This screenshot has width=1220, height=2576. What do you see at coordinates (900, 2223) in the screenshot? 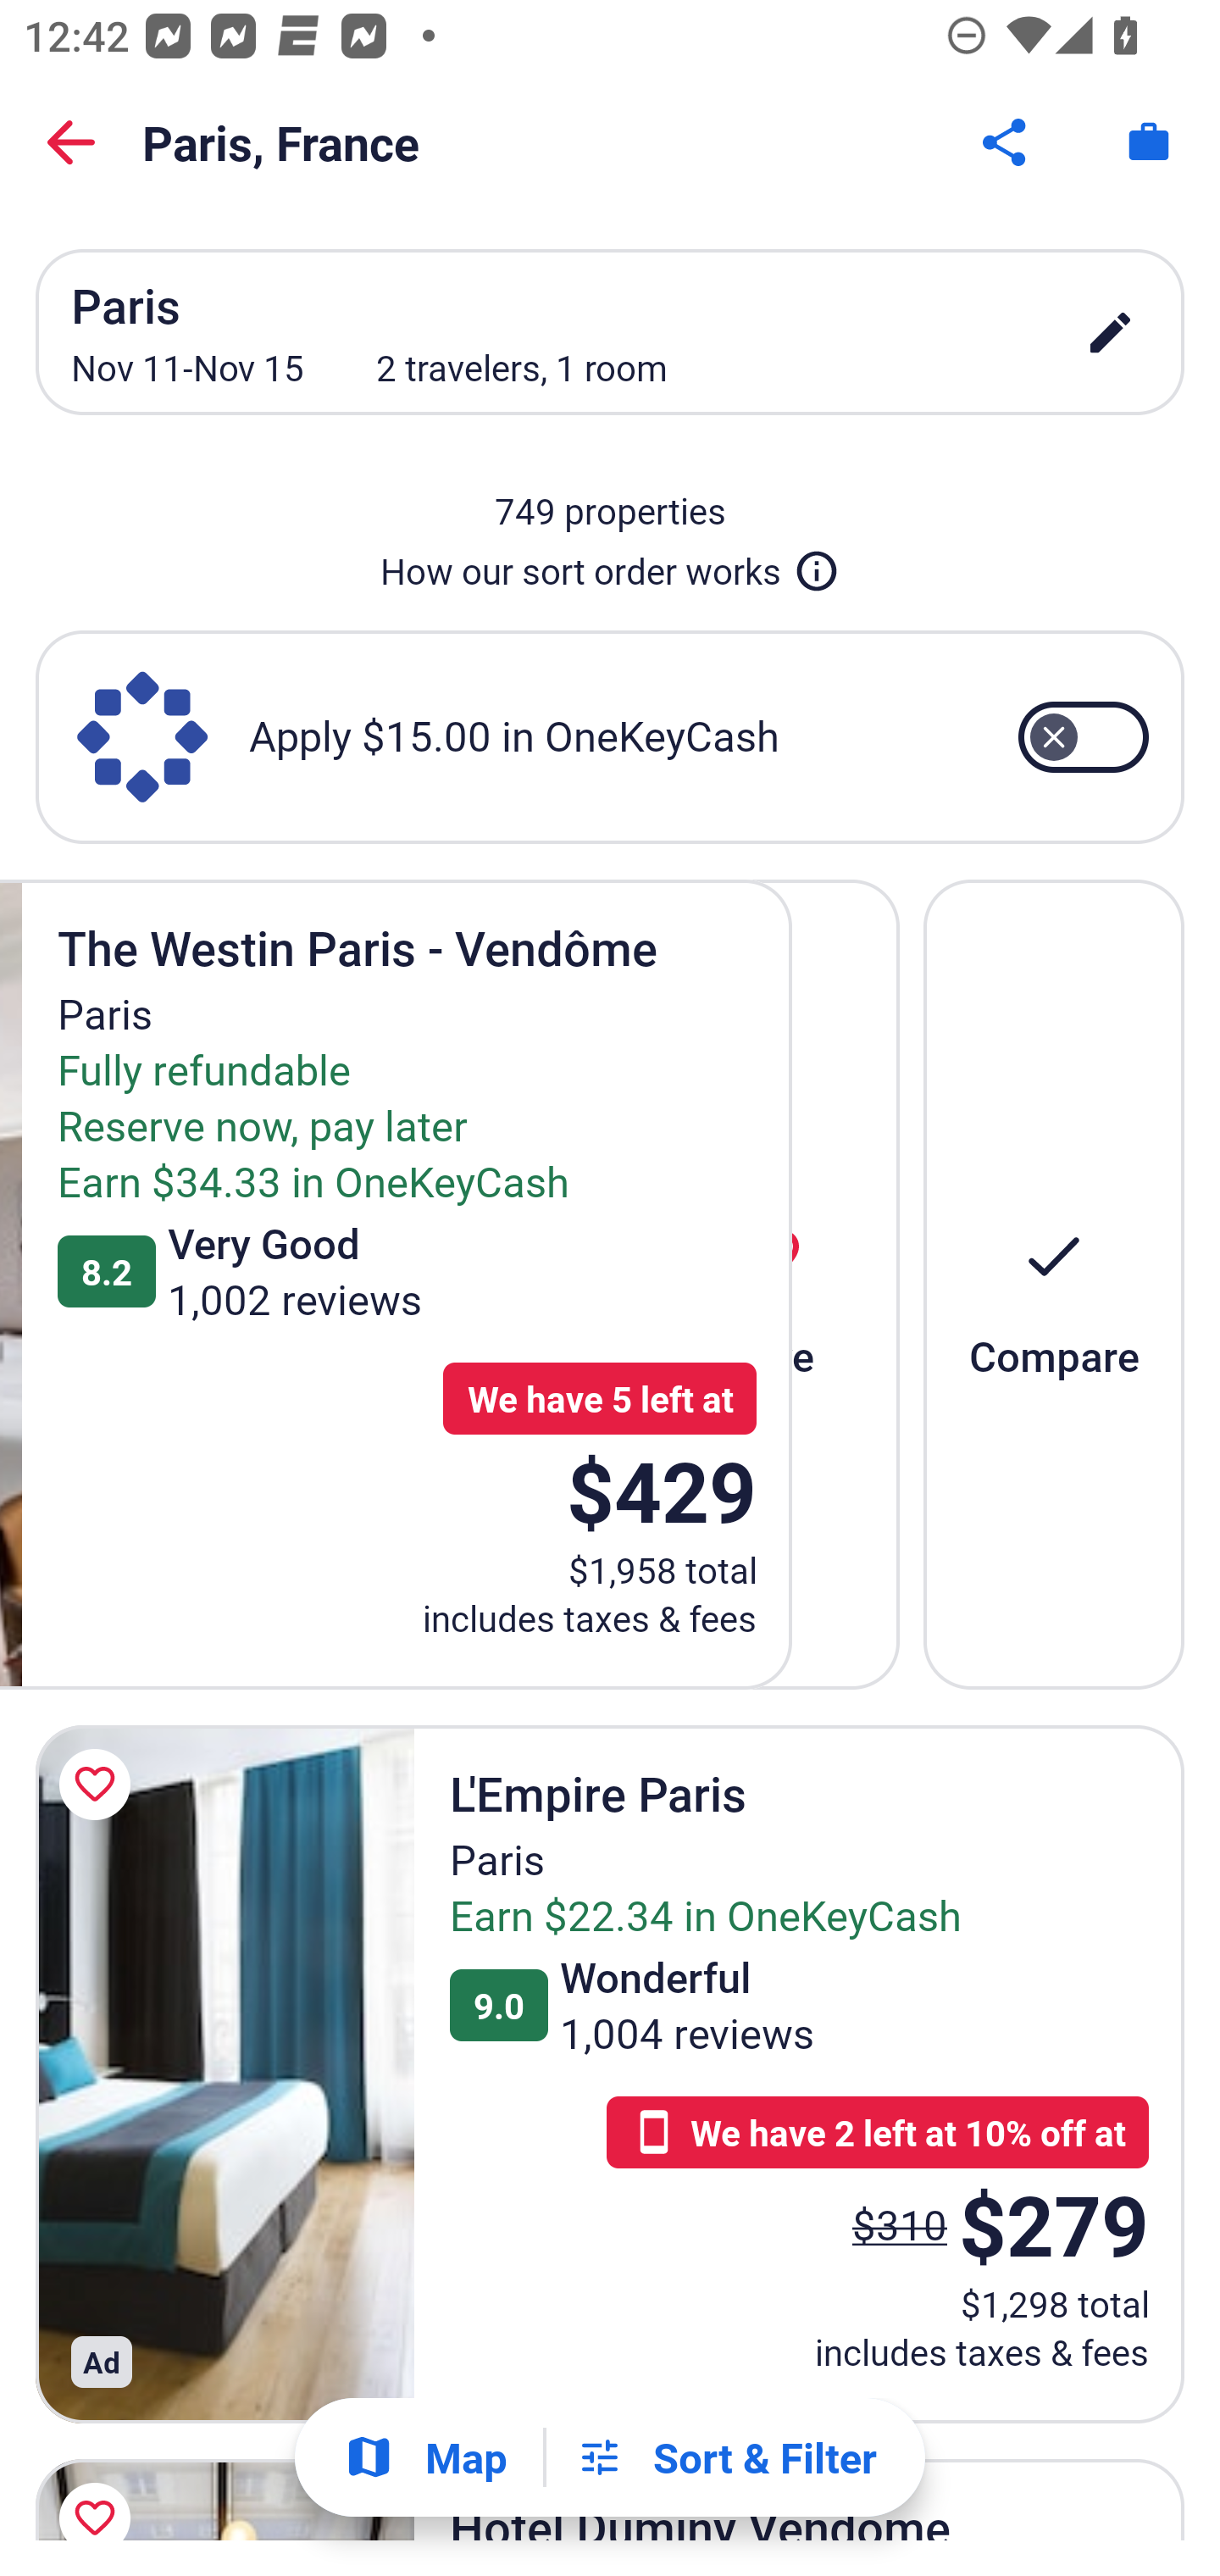
I see `$310 The price was $310` at bounding box center [900, 2223].